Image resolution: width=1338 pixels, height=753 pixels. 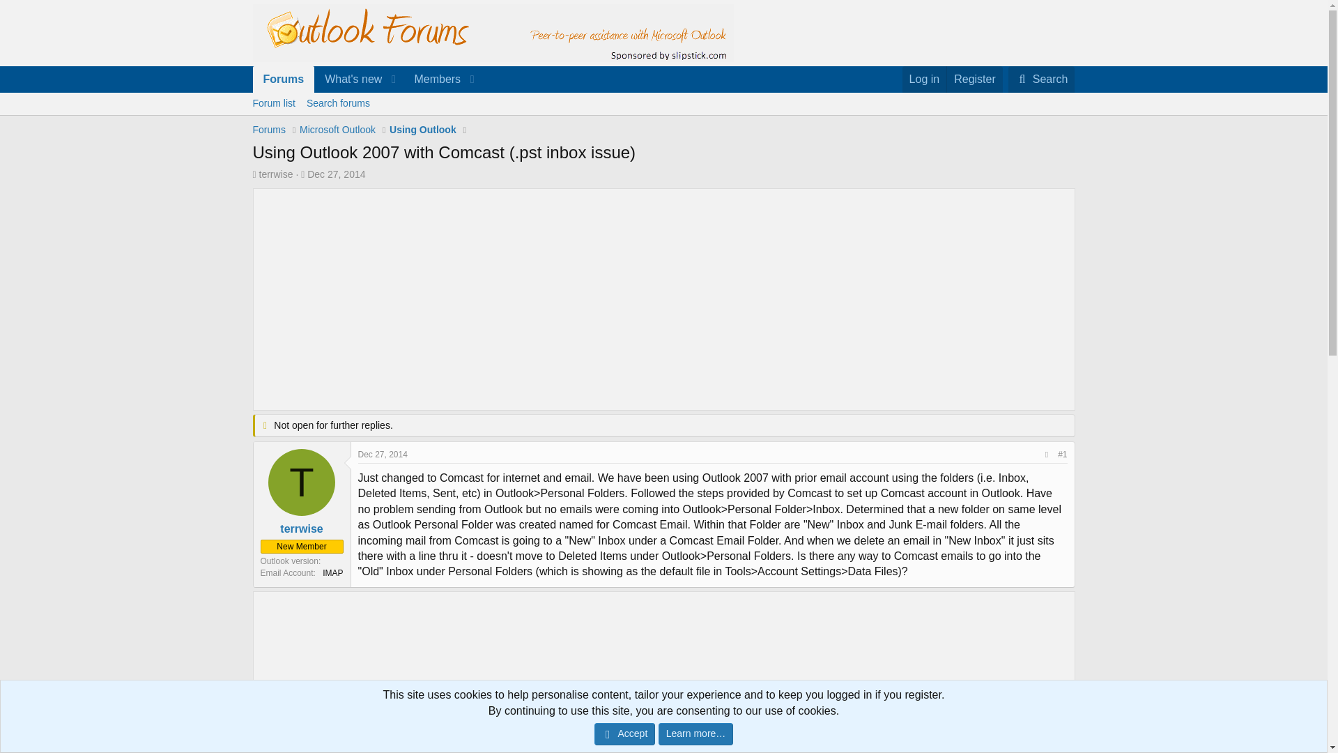 I want to click on Log in, so click(x=924, y=79).